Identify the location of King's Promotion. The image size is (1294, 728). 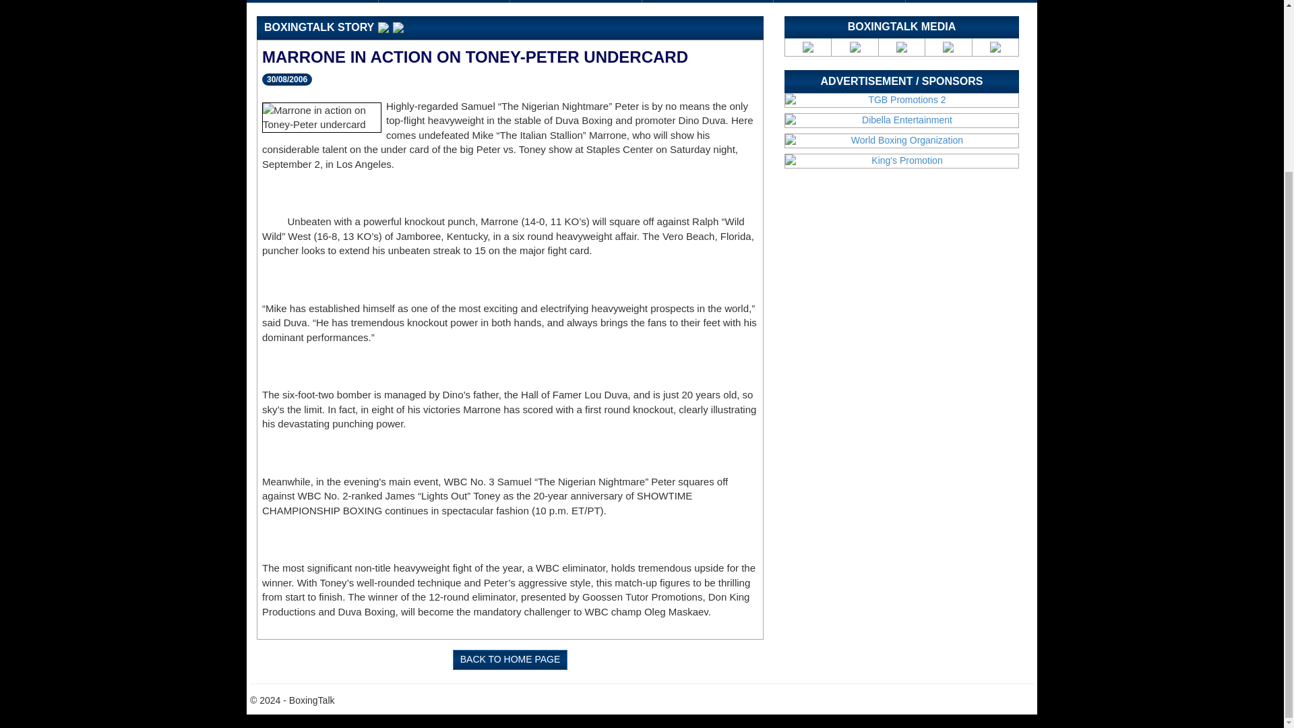
(902, 160).